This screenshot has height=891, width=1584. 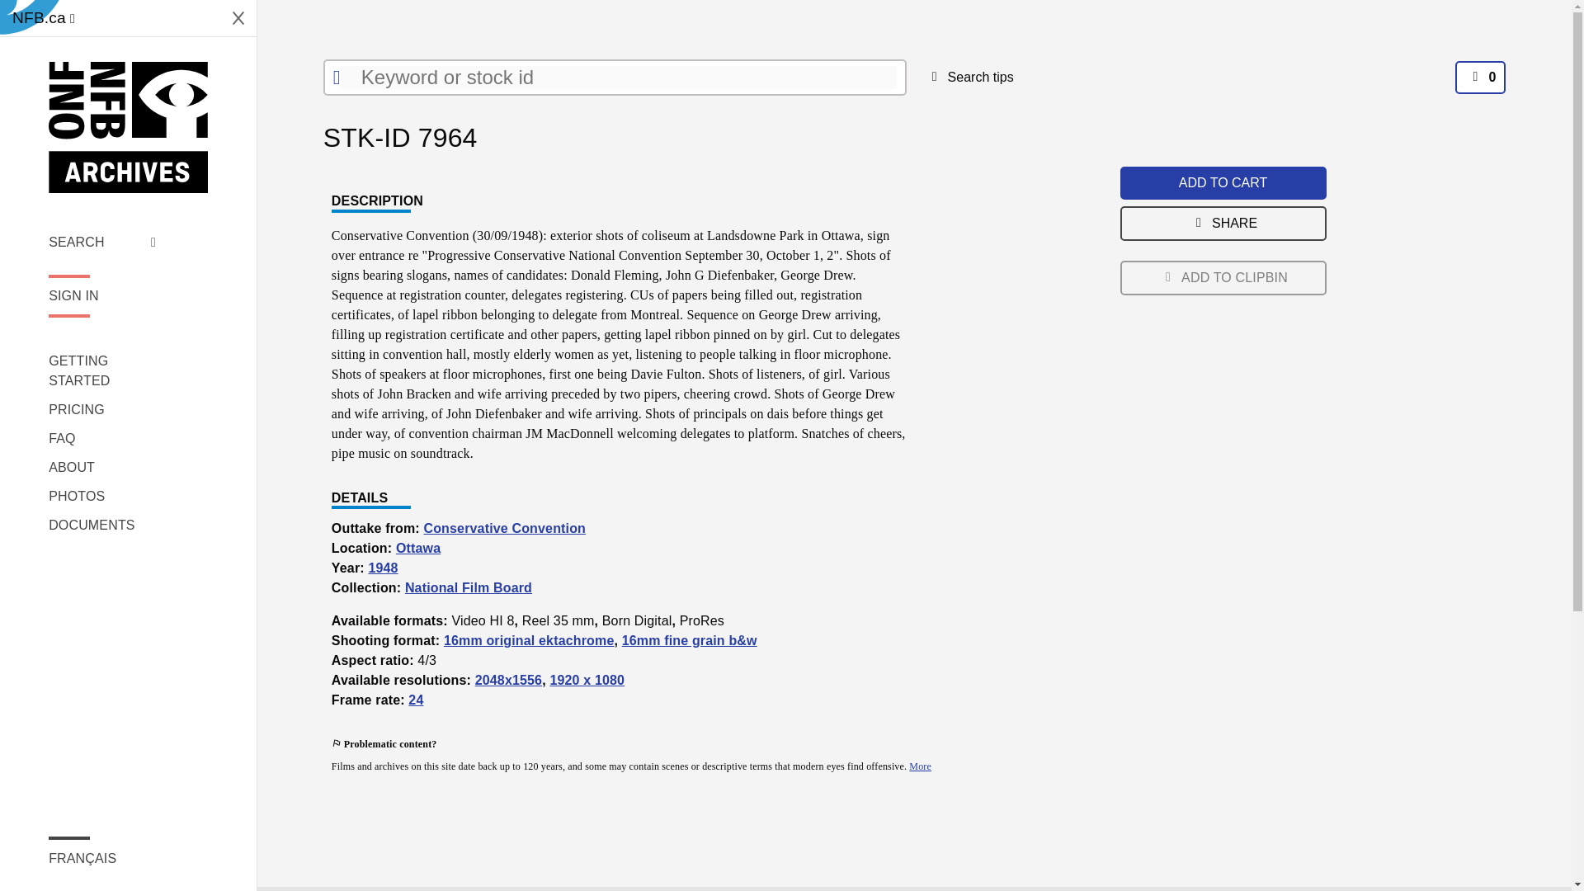 What do you see at coordinates (102, 371) in the screenshot?
I see `GETTING STARTED` at bounding box center [102, 371].